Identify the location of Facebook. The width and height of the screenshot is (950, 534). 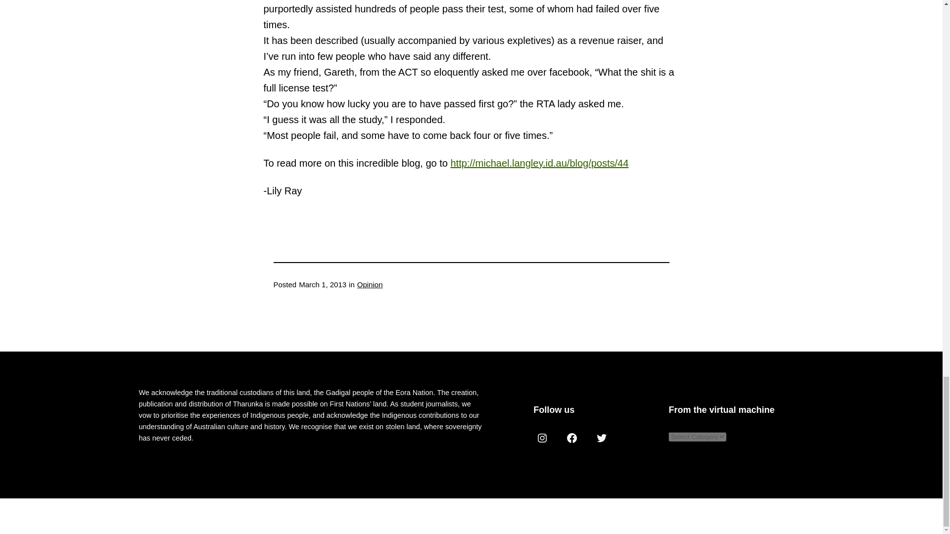
(572, 438).